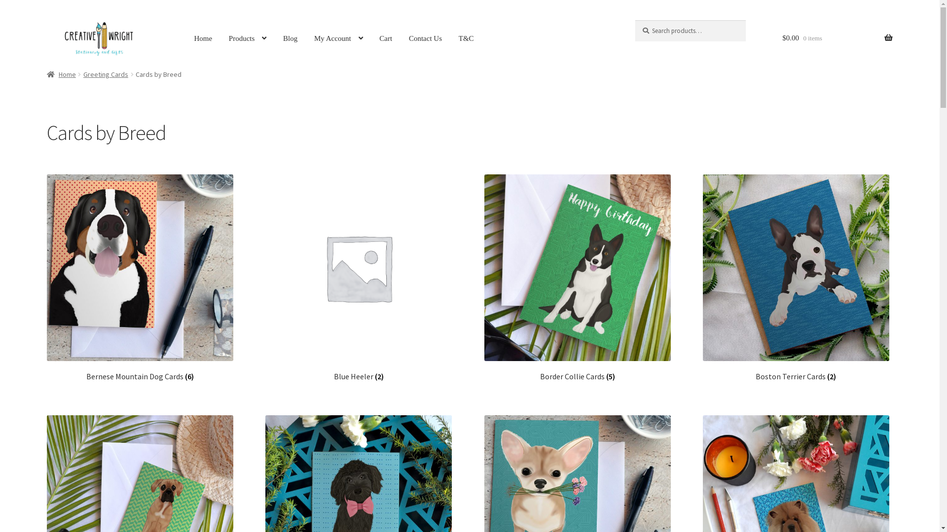 The image size is (947, 532). Describe the element at coordinates (635, 20) in the screenshot. I see `Search` at that location.